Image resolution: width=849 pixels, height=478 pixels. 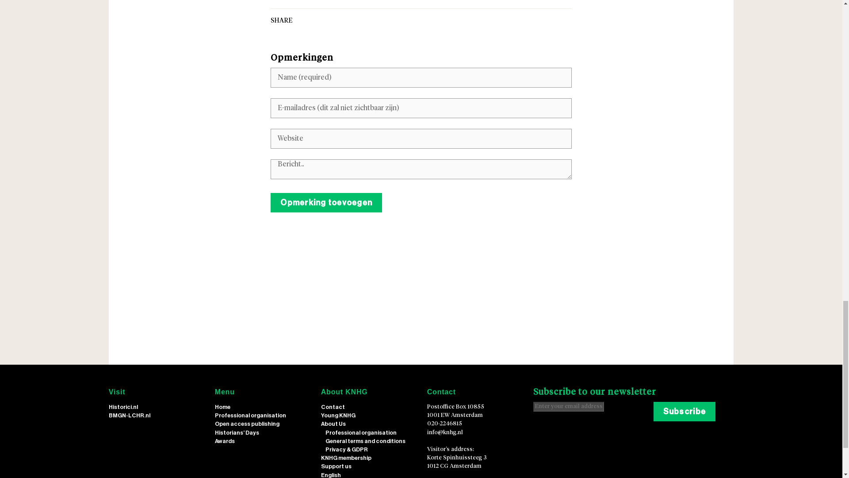 What do you see at coordinates (225, 441) in the screenshot?
I see `Awards` at bounding box center [225, 441].